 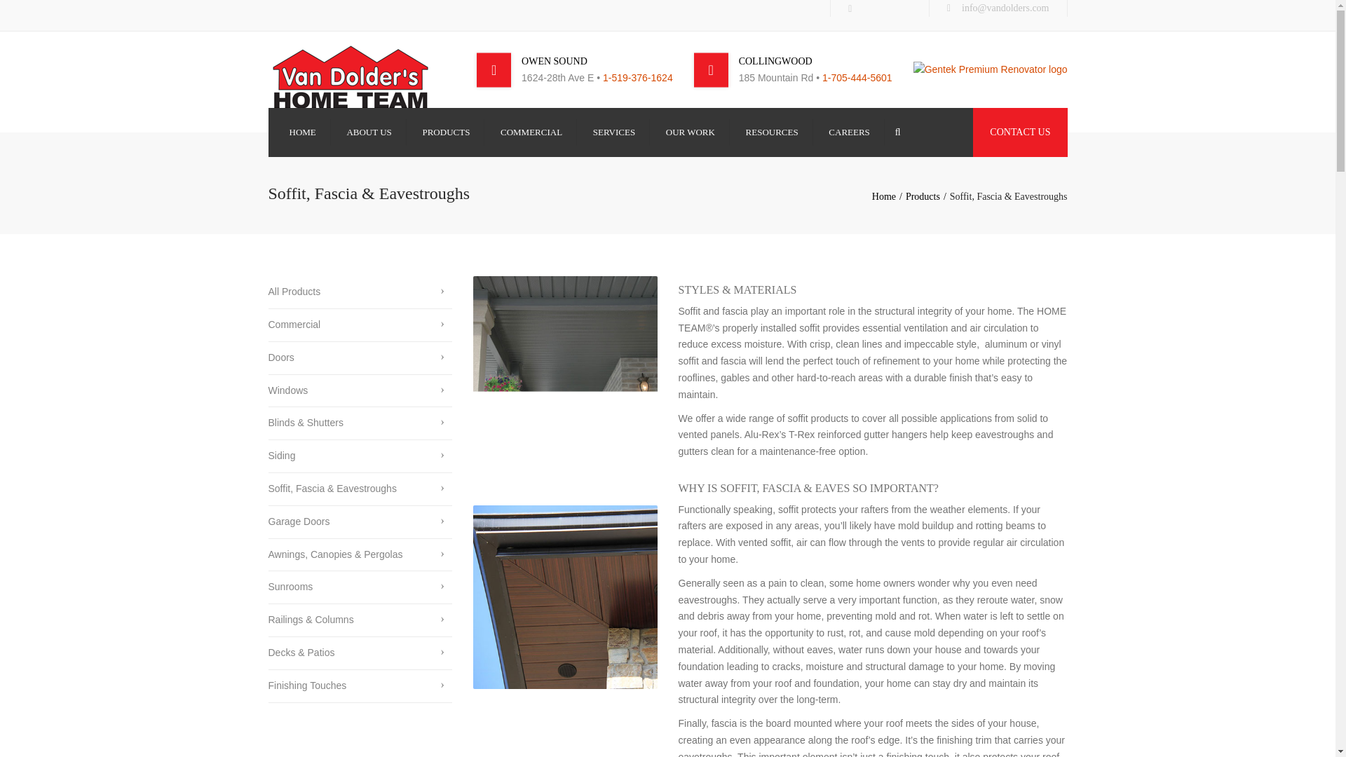 What do you see at coordinates (369, 132) in the screenshot?
I see `ABOUT US` at bounding box center [369, 132].